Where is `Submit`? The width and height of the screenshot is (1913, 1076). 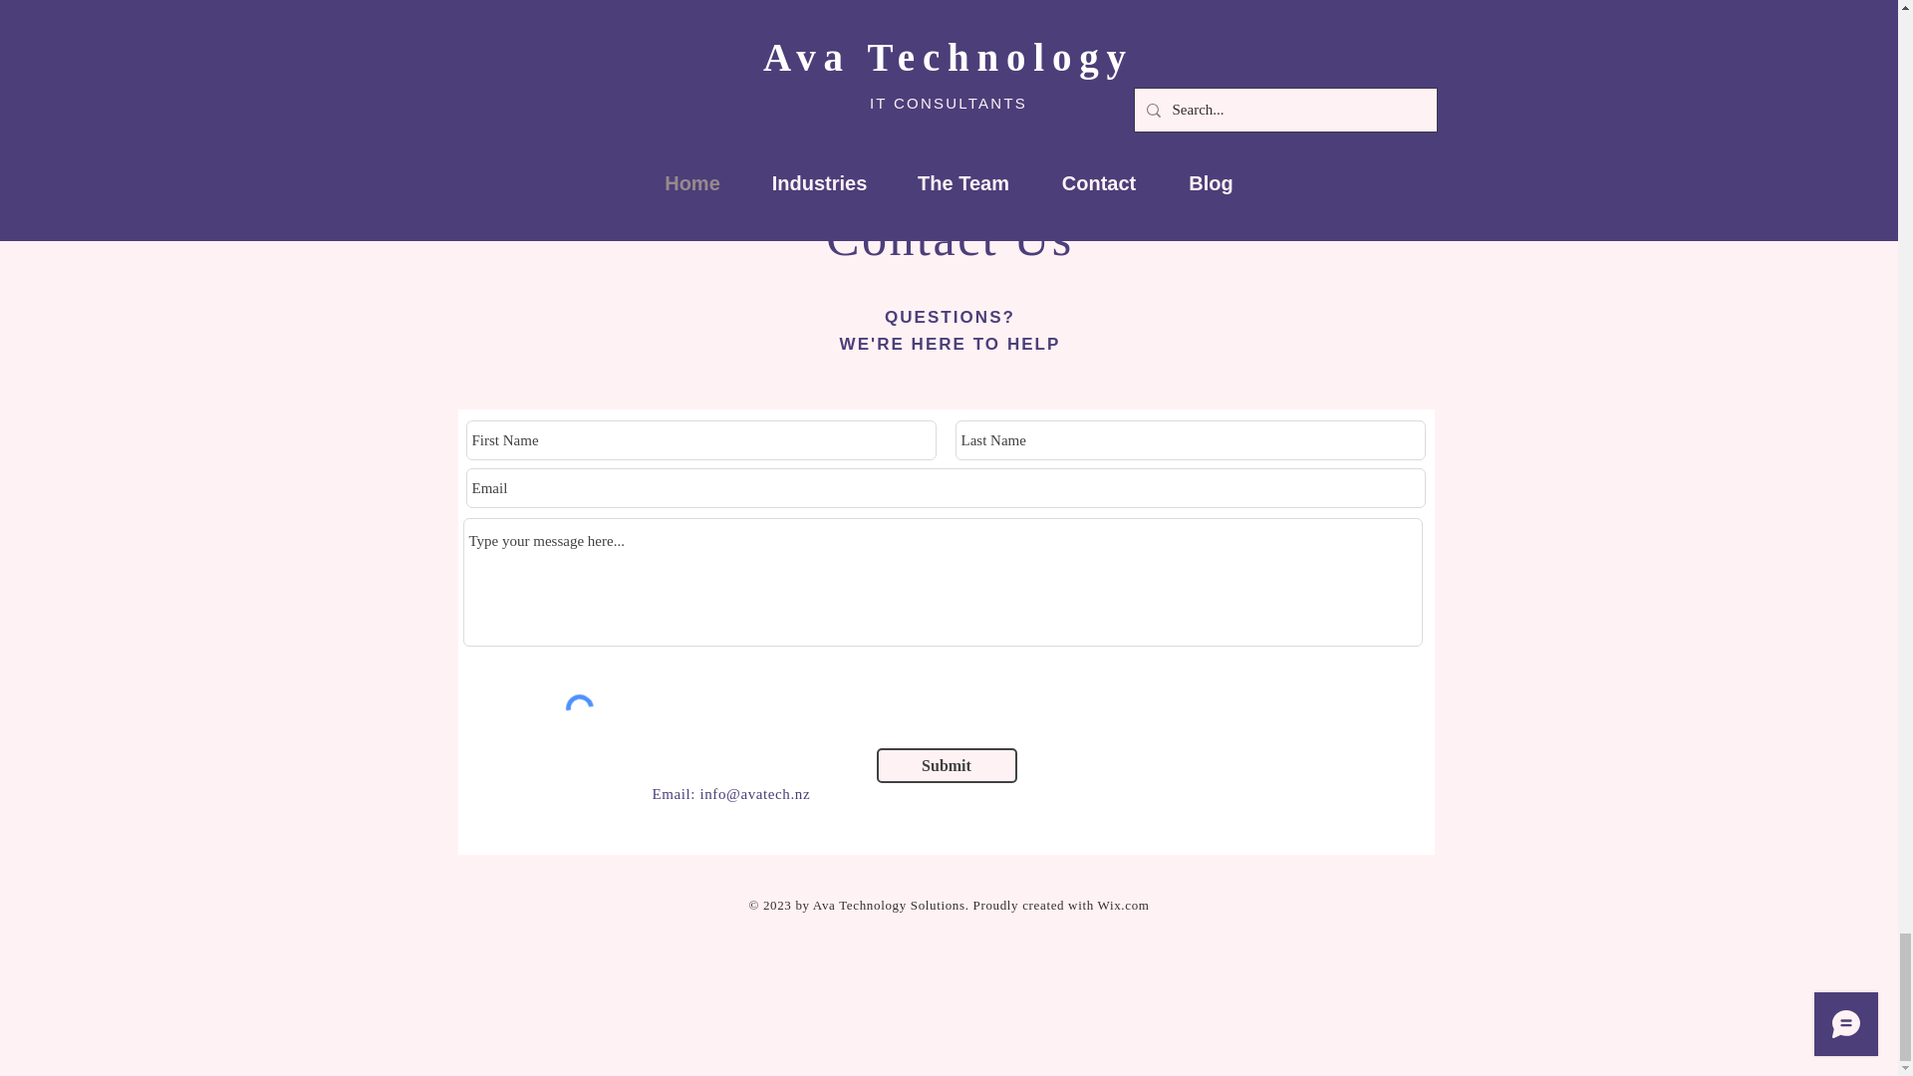 Submit is located at coordinates (947, 765).